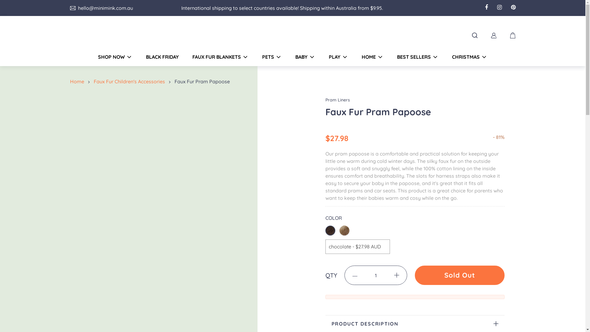 This screenshot has height=332, width=590. Describe the element at coordinates (272, 57) in the screenshot. I see `PETS` at that location.